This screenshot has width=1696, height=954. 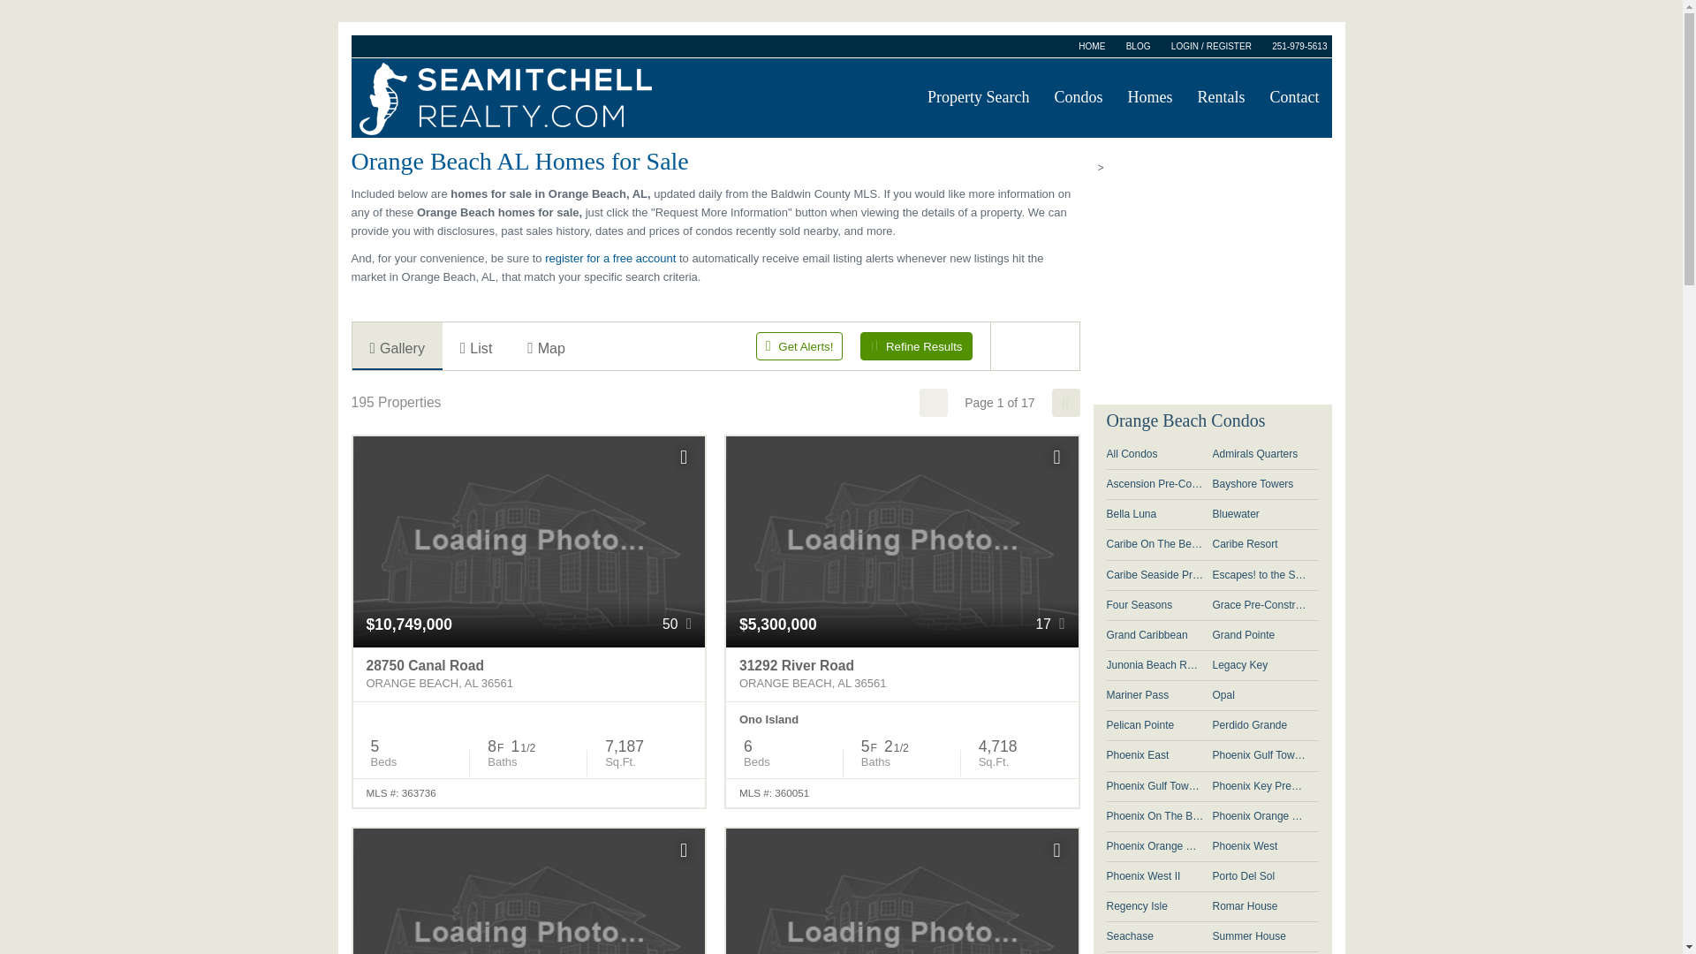 I want to click on Contact, so click(x=1295, y=97).